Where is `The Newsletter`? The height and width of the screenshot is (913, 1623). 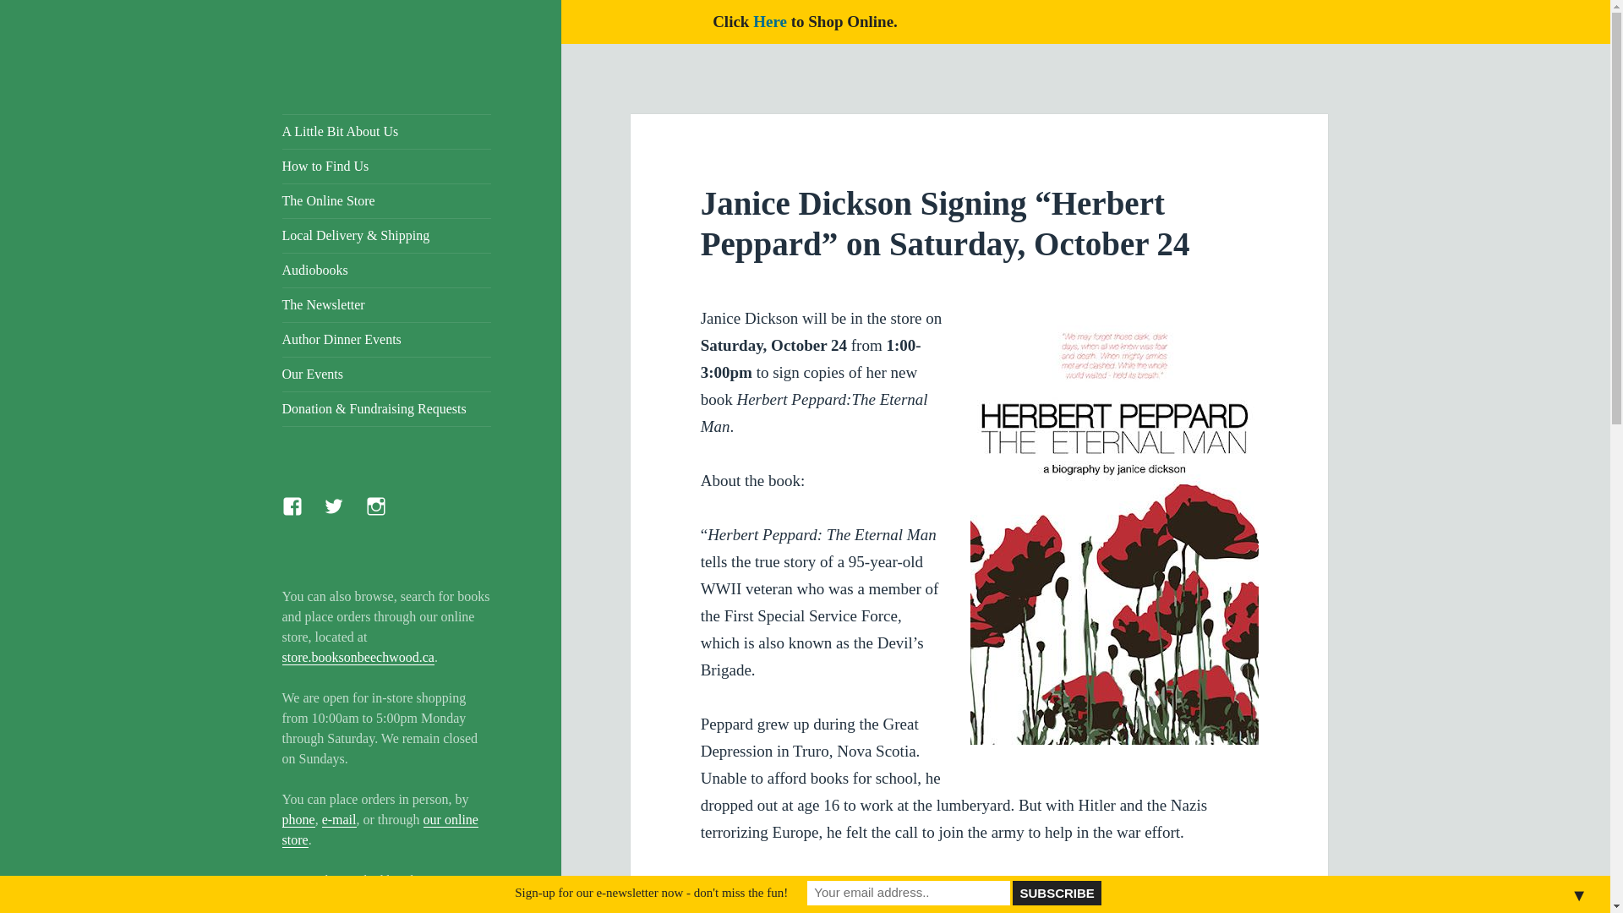 The Newsletter is located at coordinates (387, 304).